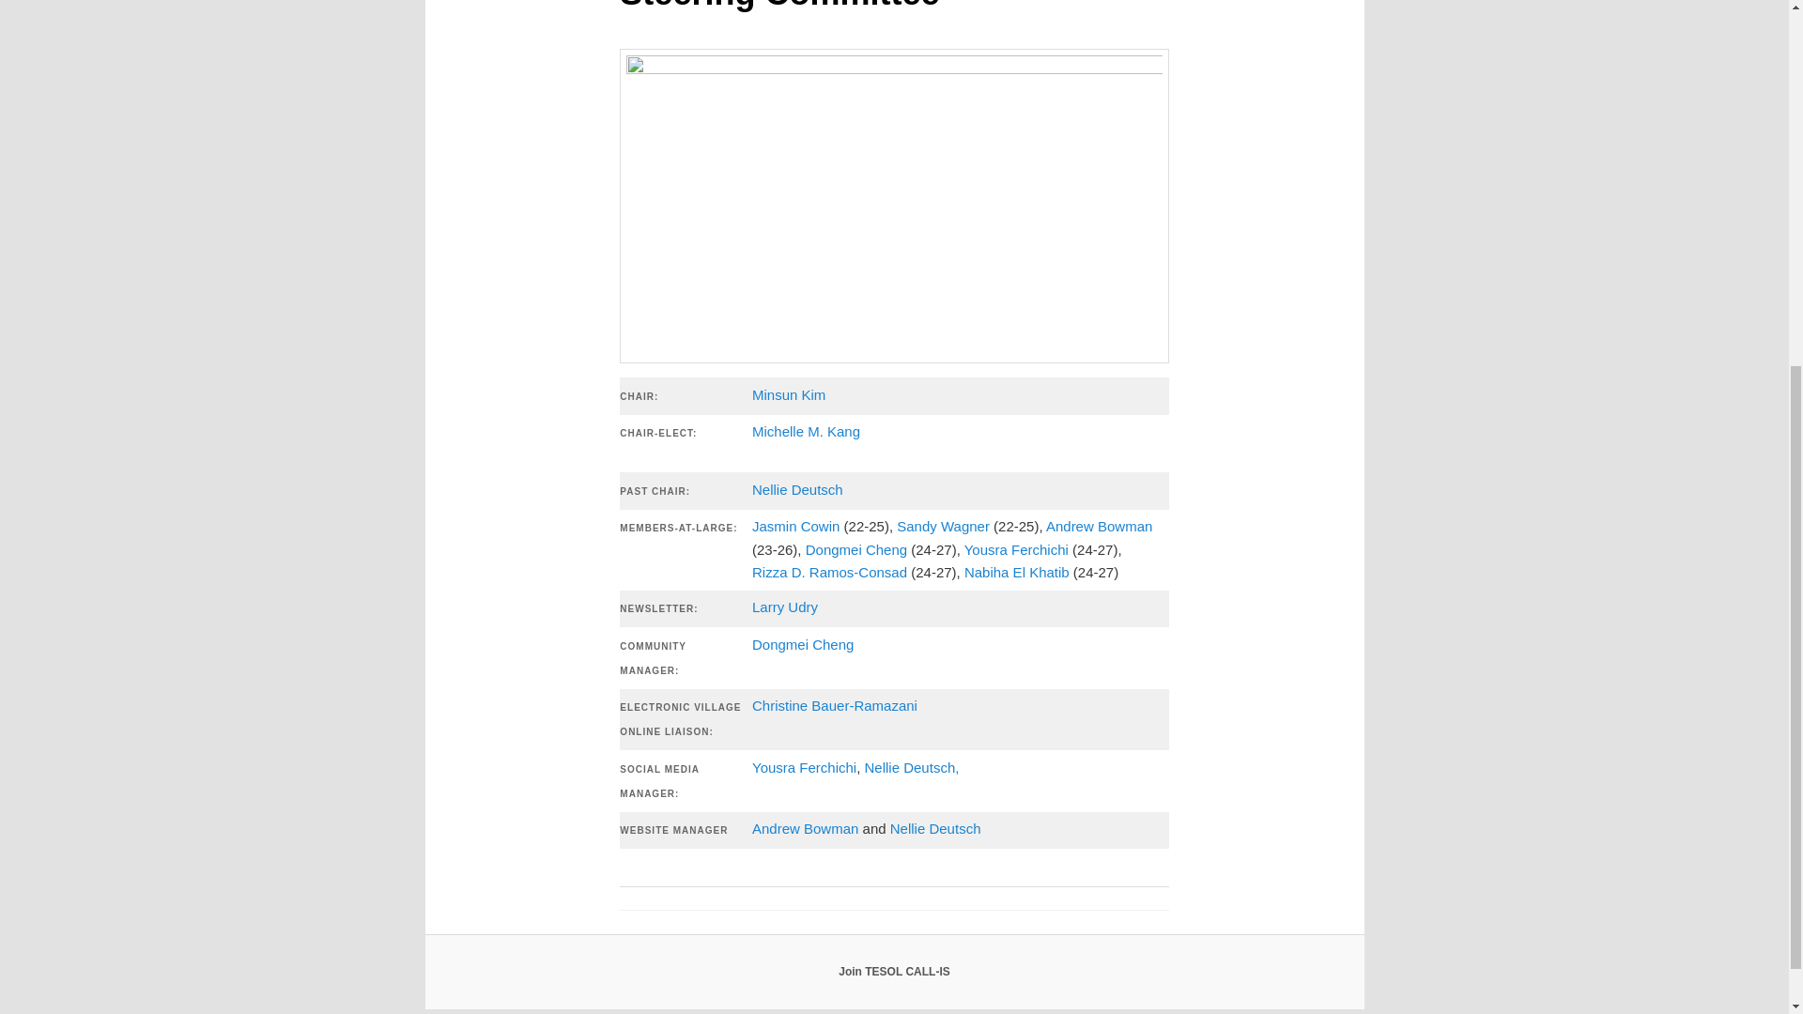 This screenshot has width=1803, height=1014. What do you see at coordinates (858, 549) in the screenshot?
I see `Dongmei Cheng` at bounding box center [858, 549].